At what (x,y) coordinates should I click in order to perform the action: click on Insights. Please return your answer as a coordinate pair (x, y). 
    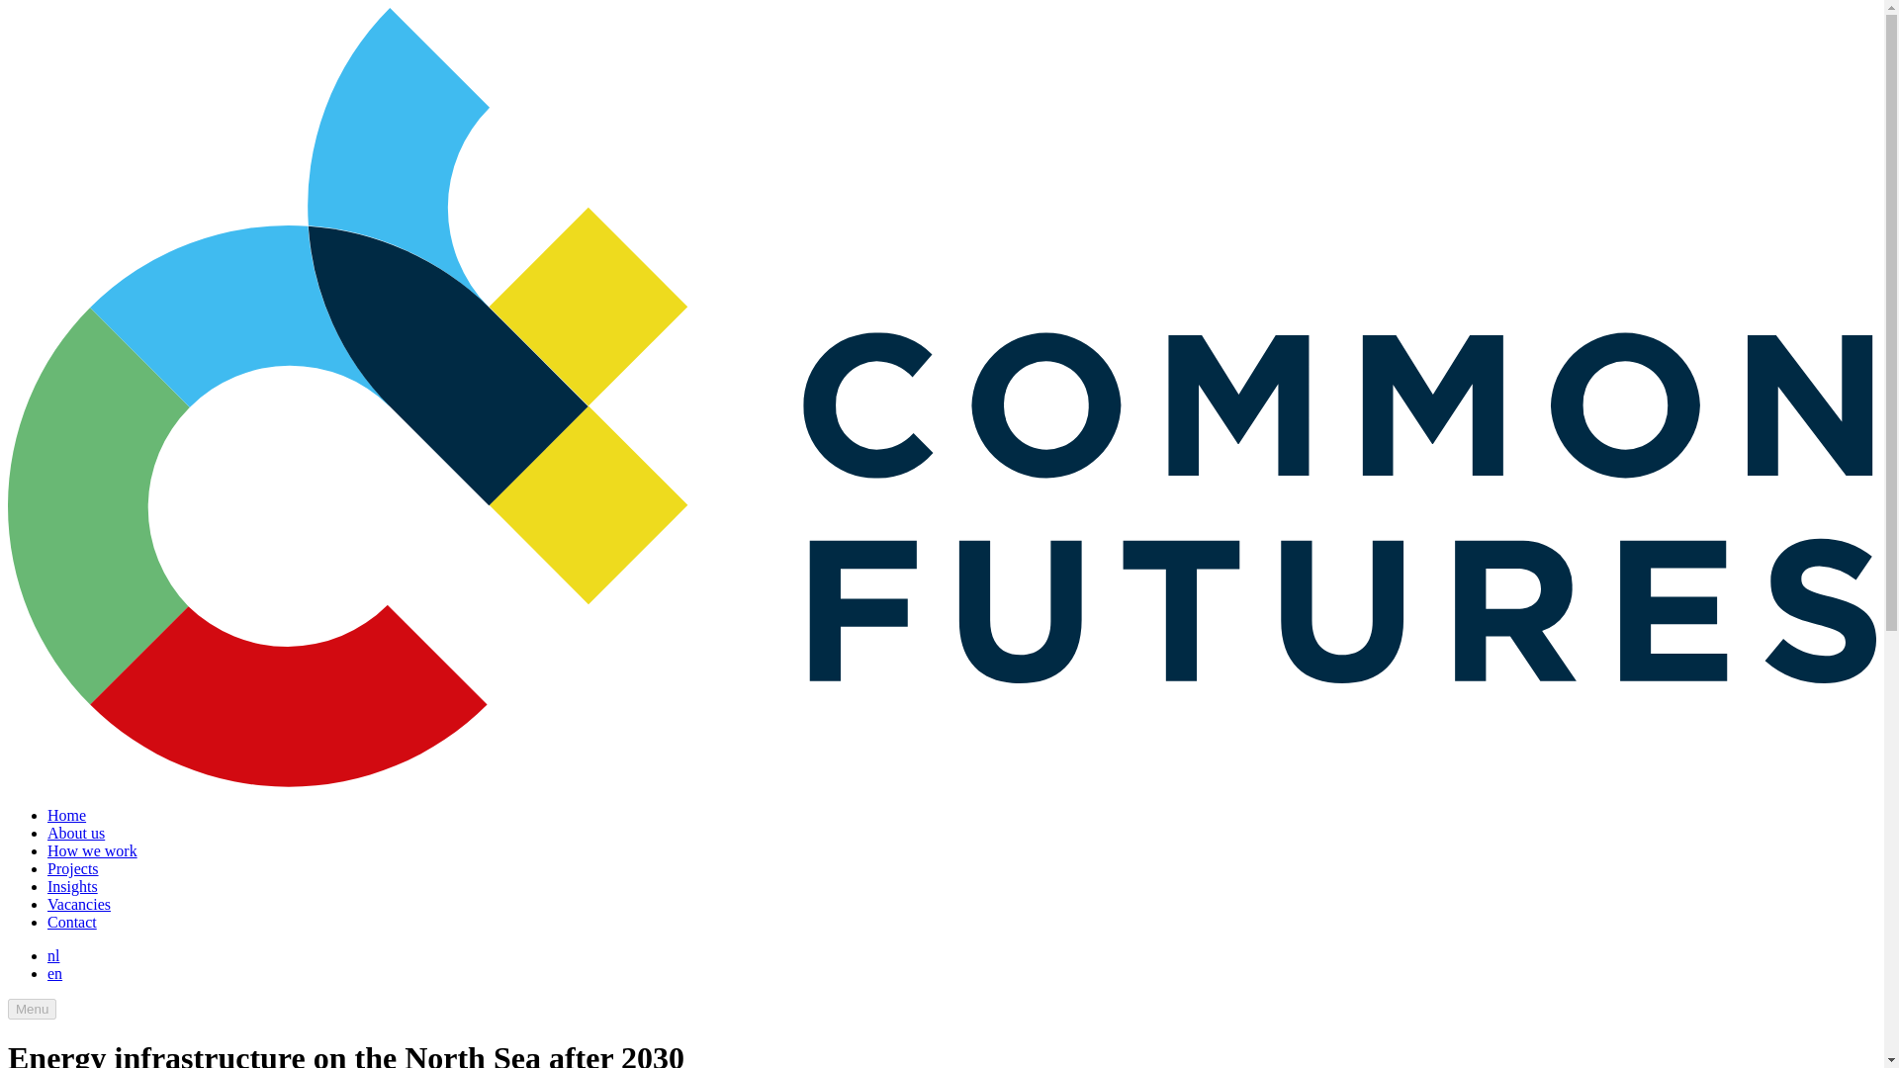
    Looking at the image, I should click on (73, 886).